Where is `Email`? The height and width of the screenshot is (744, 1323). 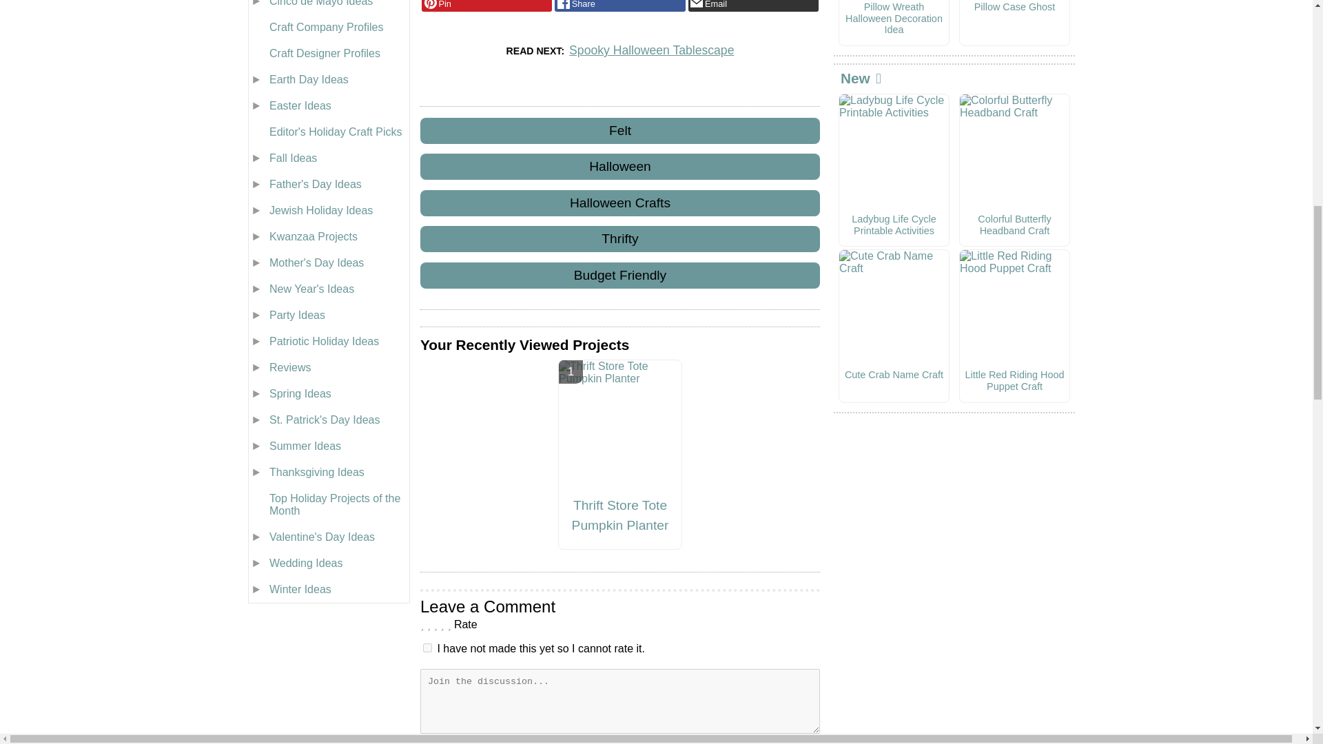
Email is located at coordinates (753, 6).